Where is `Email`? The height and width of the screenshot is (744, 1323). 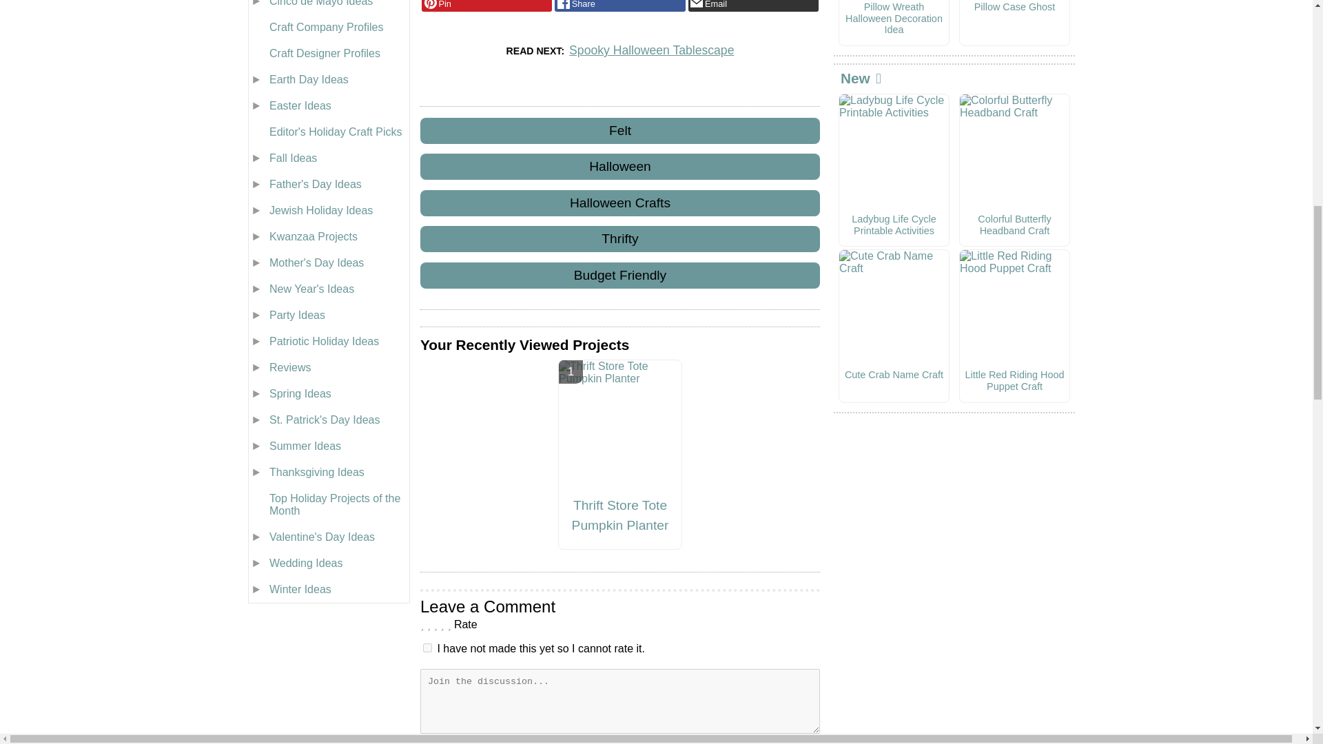
Email is located at coordinates (753, 6).